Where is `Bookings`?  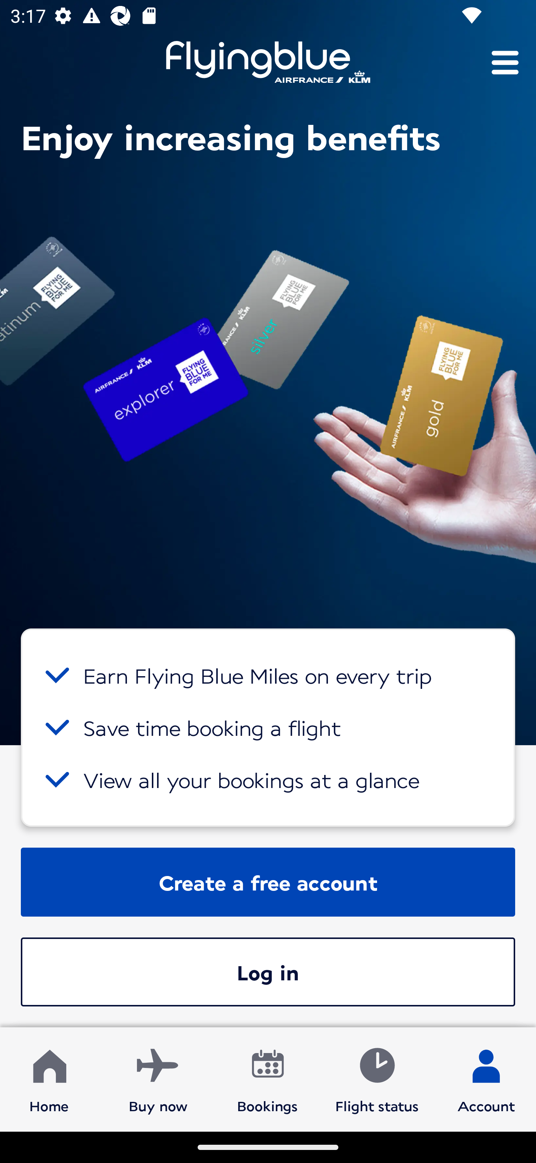 Bookings is located at coordinates (268, 1079).